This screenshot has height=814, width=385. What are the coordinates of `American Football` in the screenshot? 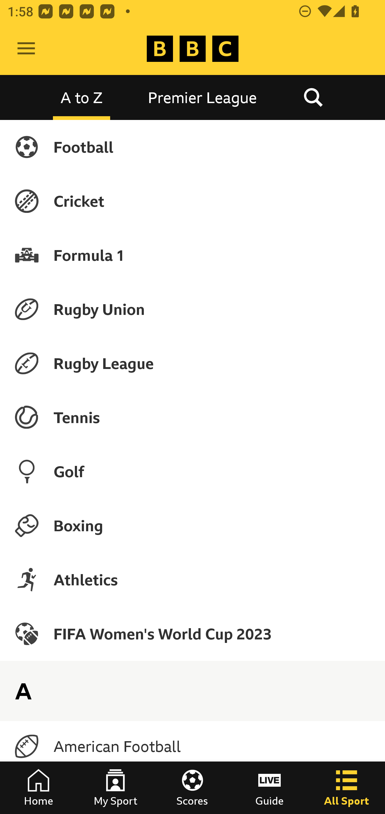 It's located at (192, 746).